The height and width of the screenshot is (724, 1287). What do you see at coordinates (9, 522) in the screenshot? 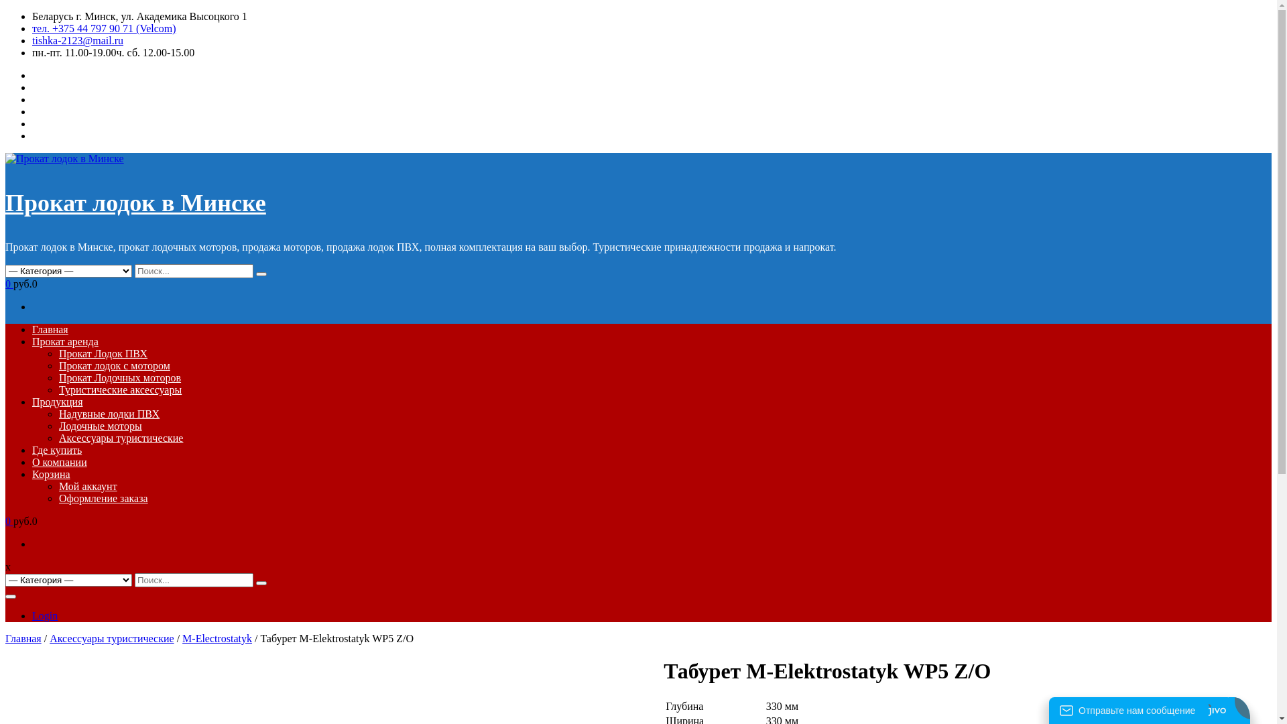
I see `0` at bounding box center [9, 522].